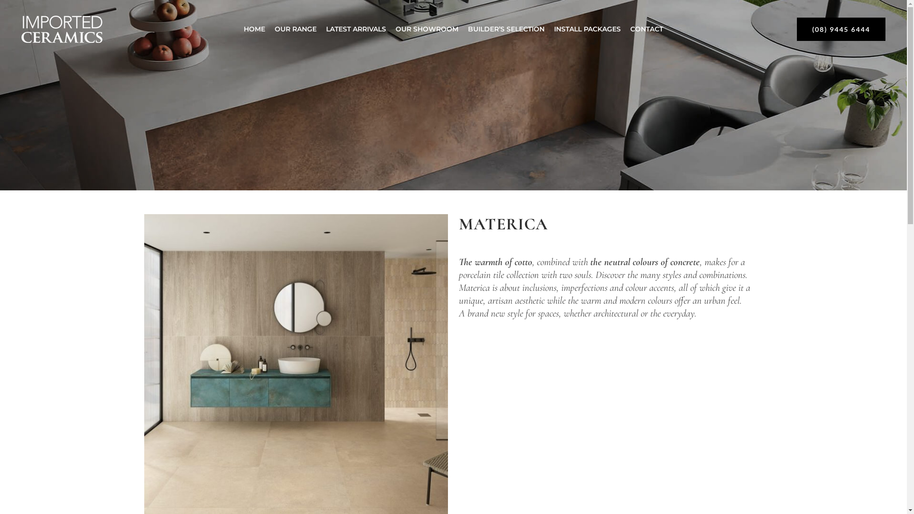  Describe the element at coordinates (427, 29) in the screenshot. I see `OUR SHOWROOM` at that location.